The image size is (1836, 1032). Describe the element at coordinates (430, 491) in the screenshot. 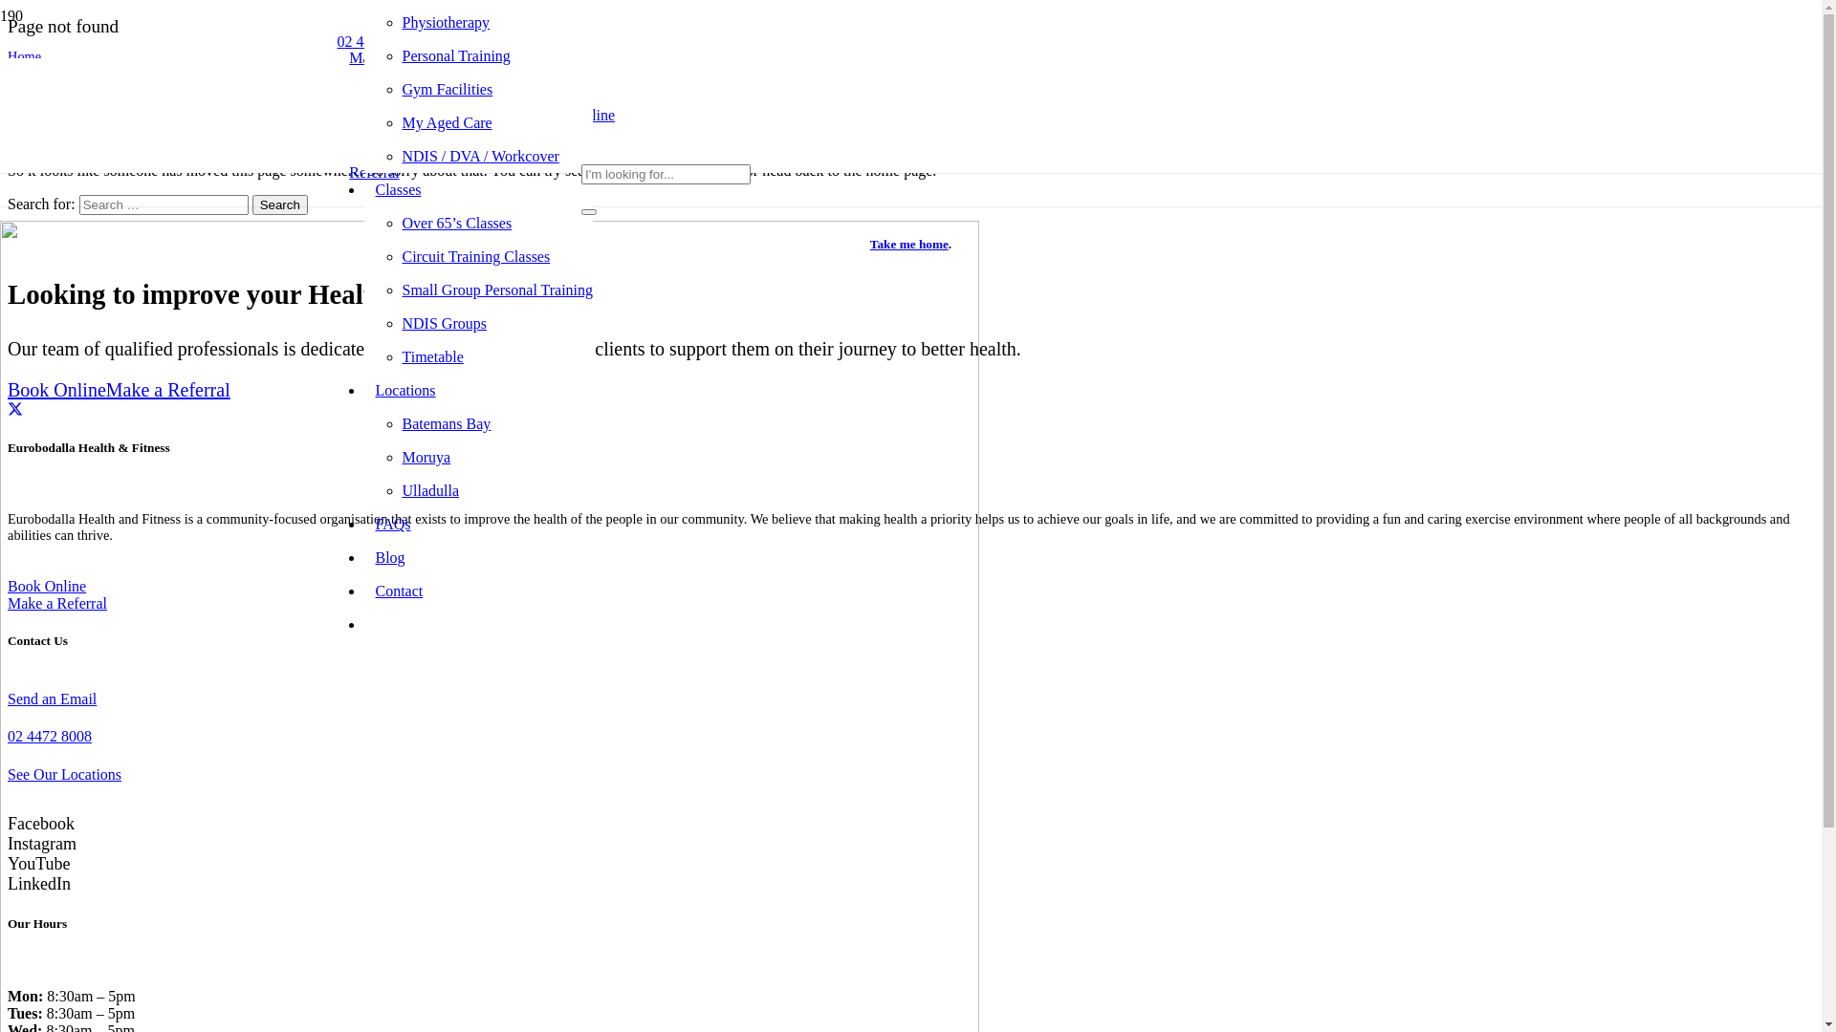

I see `Ulladulla` at that location.